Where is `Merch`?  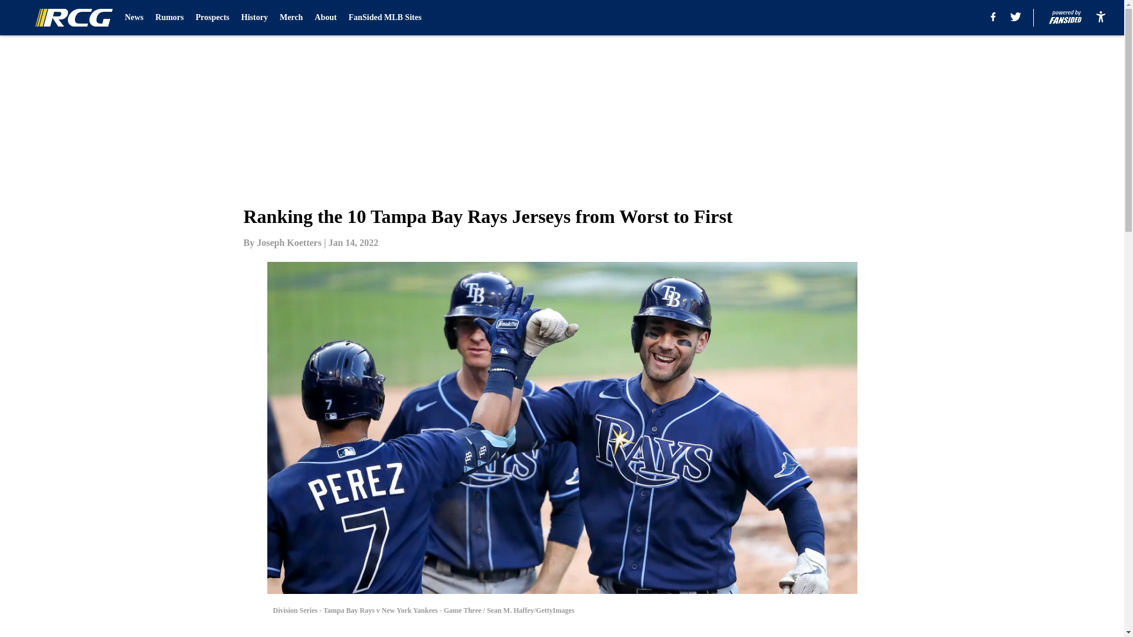 Merch is located at coordinates (291, 18).